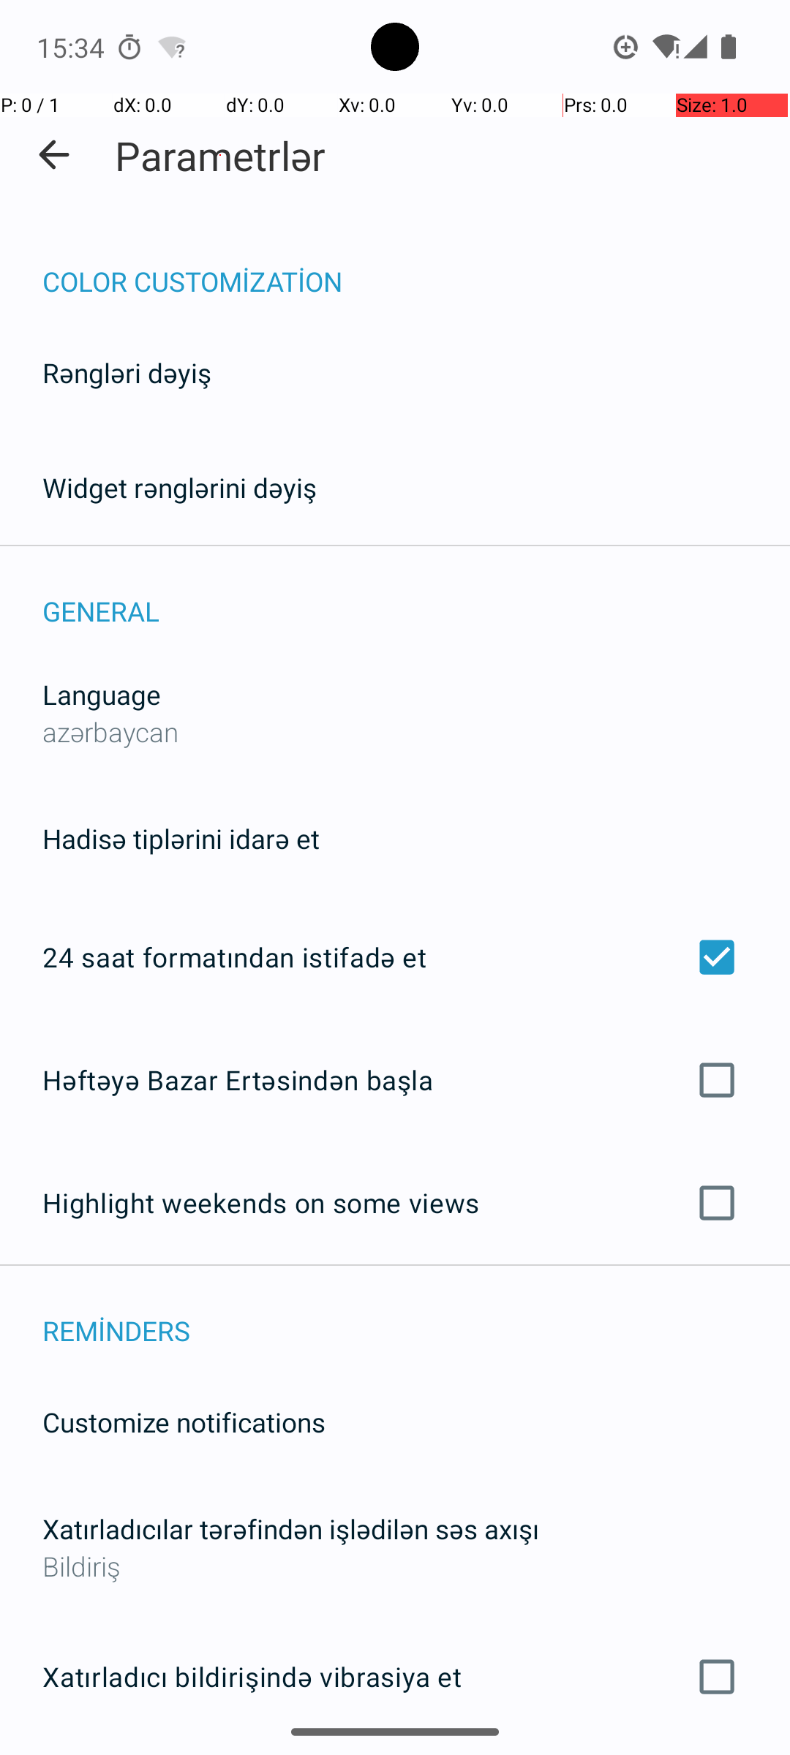 The height and width of the screenshot is (1755, 790). Describe the element at coordinates (395, 1677) in the screenshot. I see `Xatırladıcı bildirişində vibrasiya et` at that location.